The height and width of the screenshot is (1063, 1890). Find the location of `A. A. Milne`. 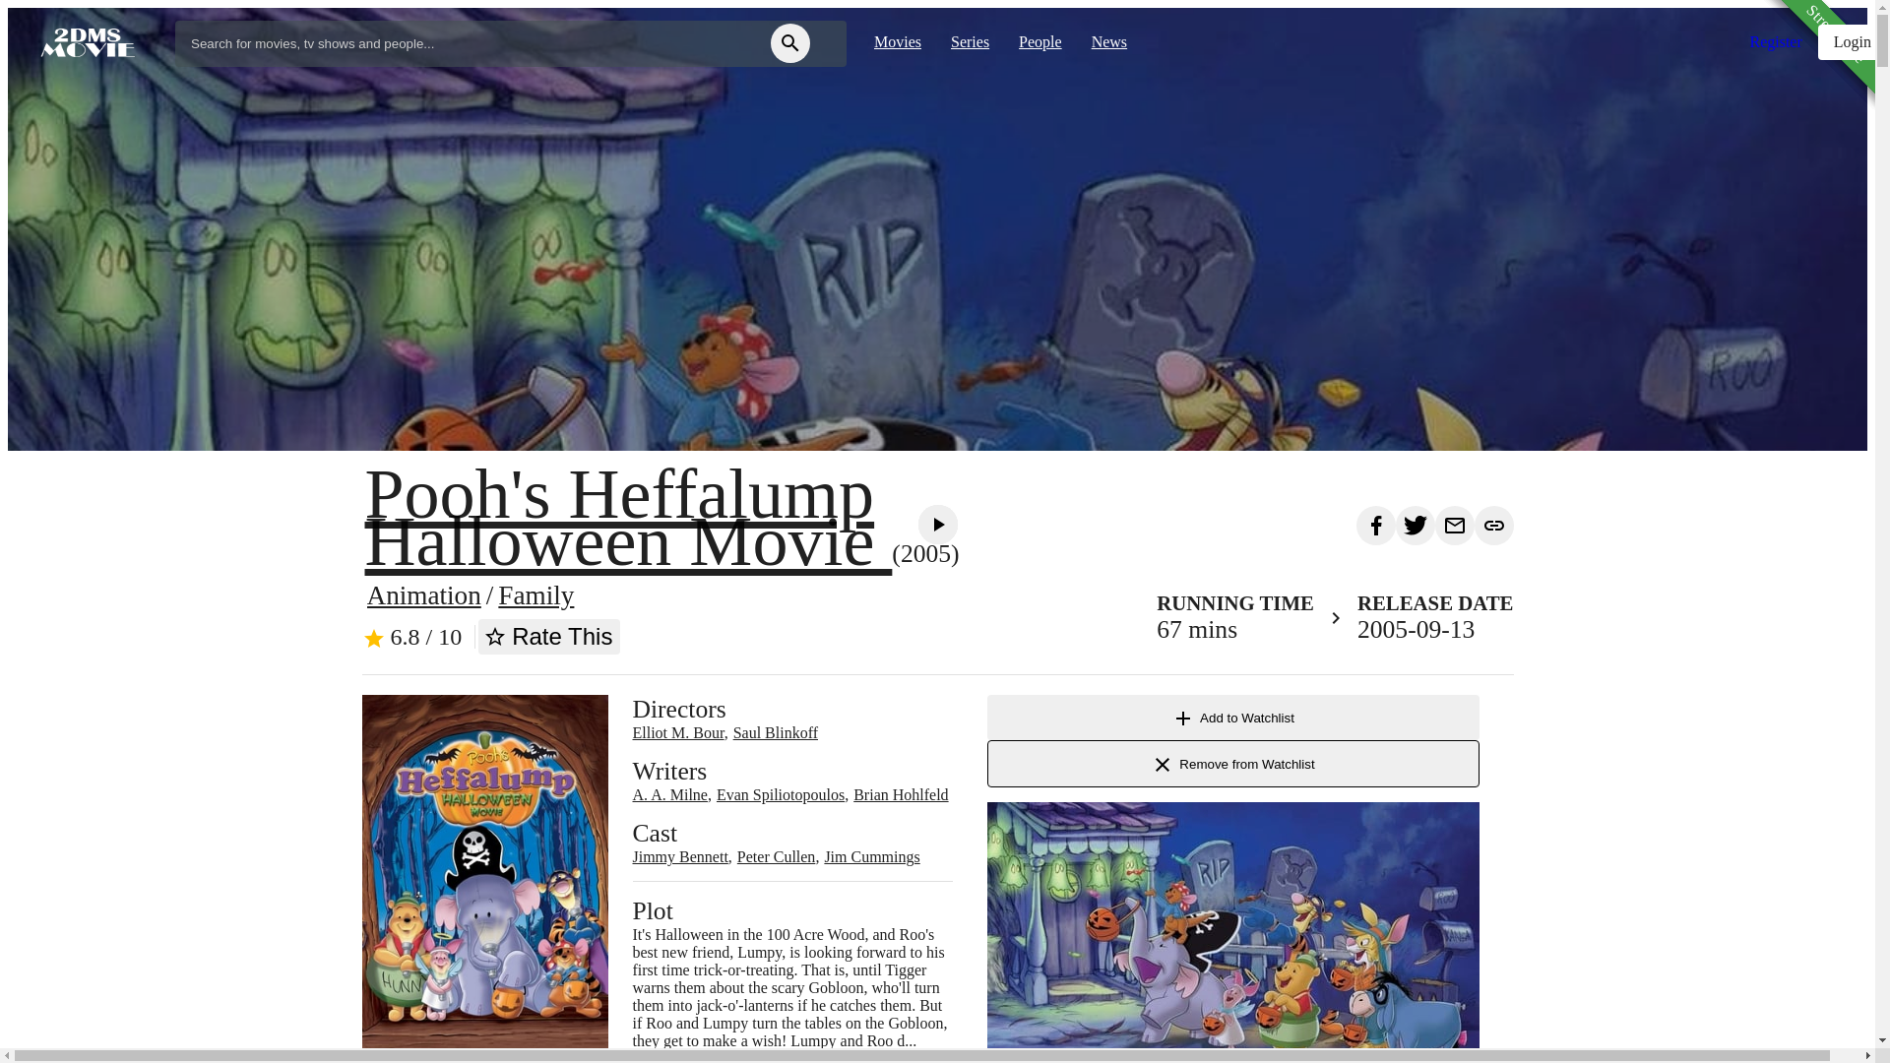

A. A. Milne is located at coordinates (669, 795).